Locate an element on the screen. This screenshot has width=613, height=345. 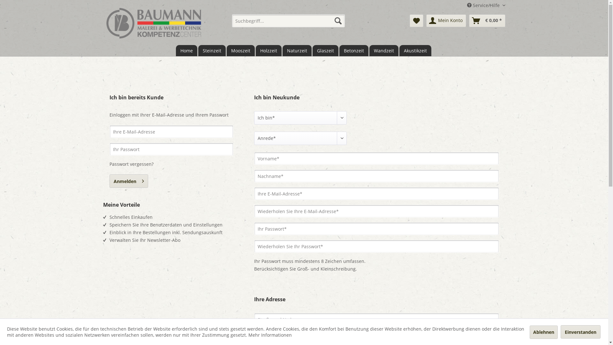
Steinzeit is located at coordinates (212, 50).